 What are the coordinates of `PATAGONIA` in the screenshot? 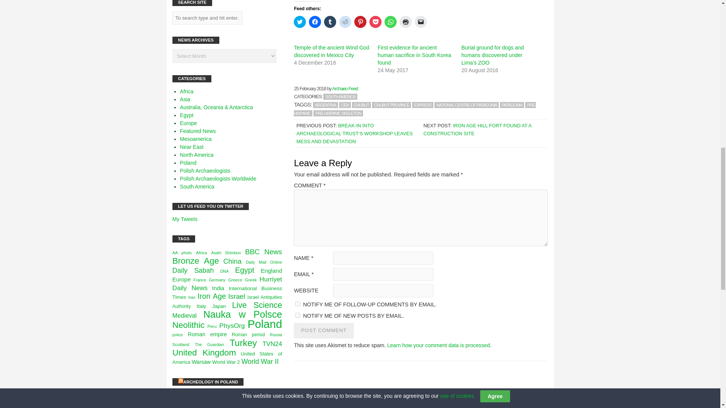 It's located at (512, 105).